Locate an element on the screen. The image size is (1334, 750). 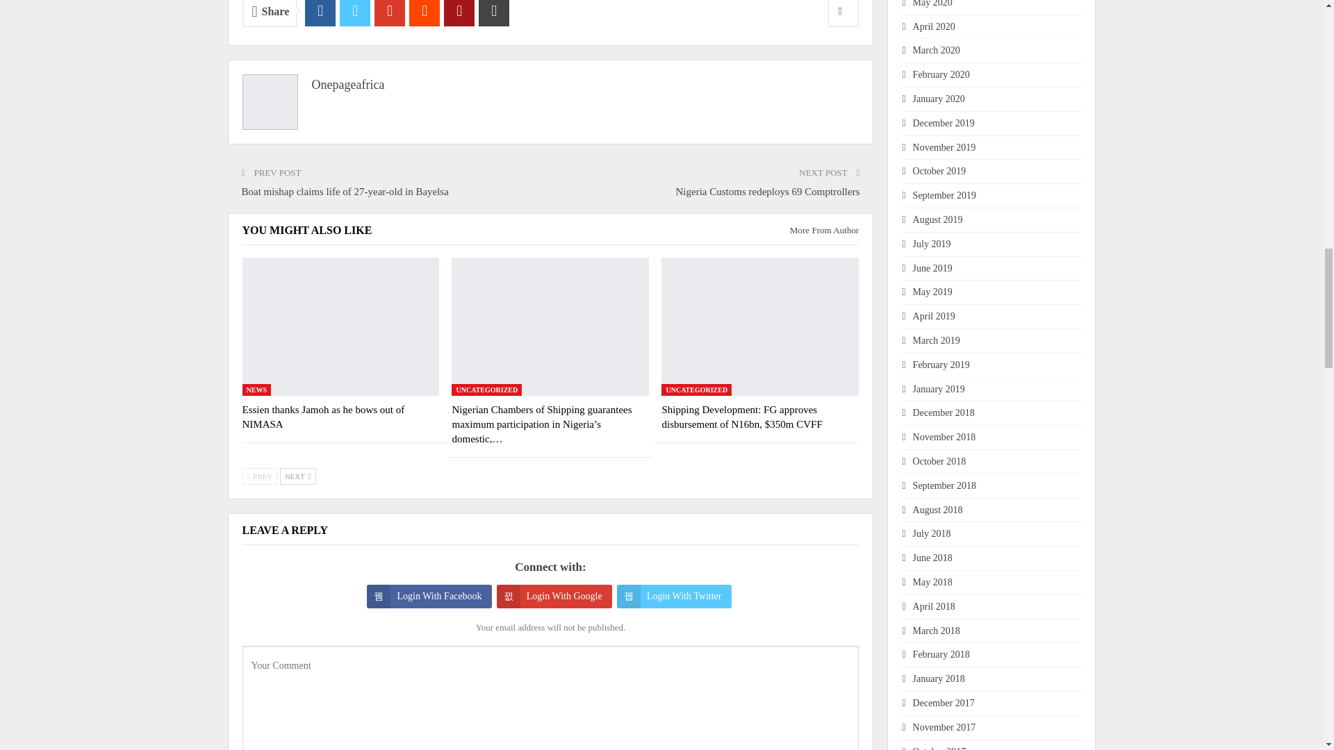
Essien thanks Jamoh as he bows out of NIMASA is located at coordinates (322, 417).